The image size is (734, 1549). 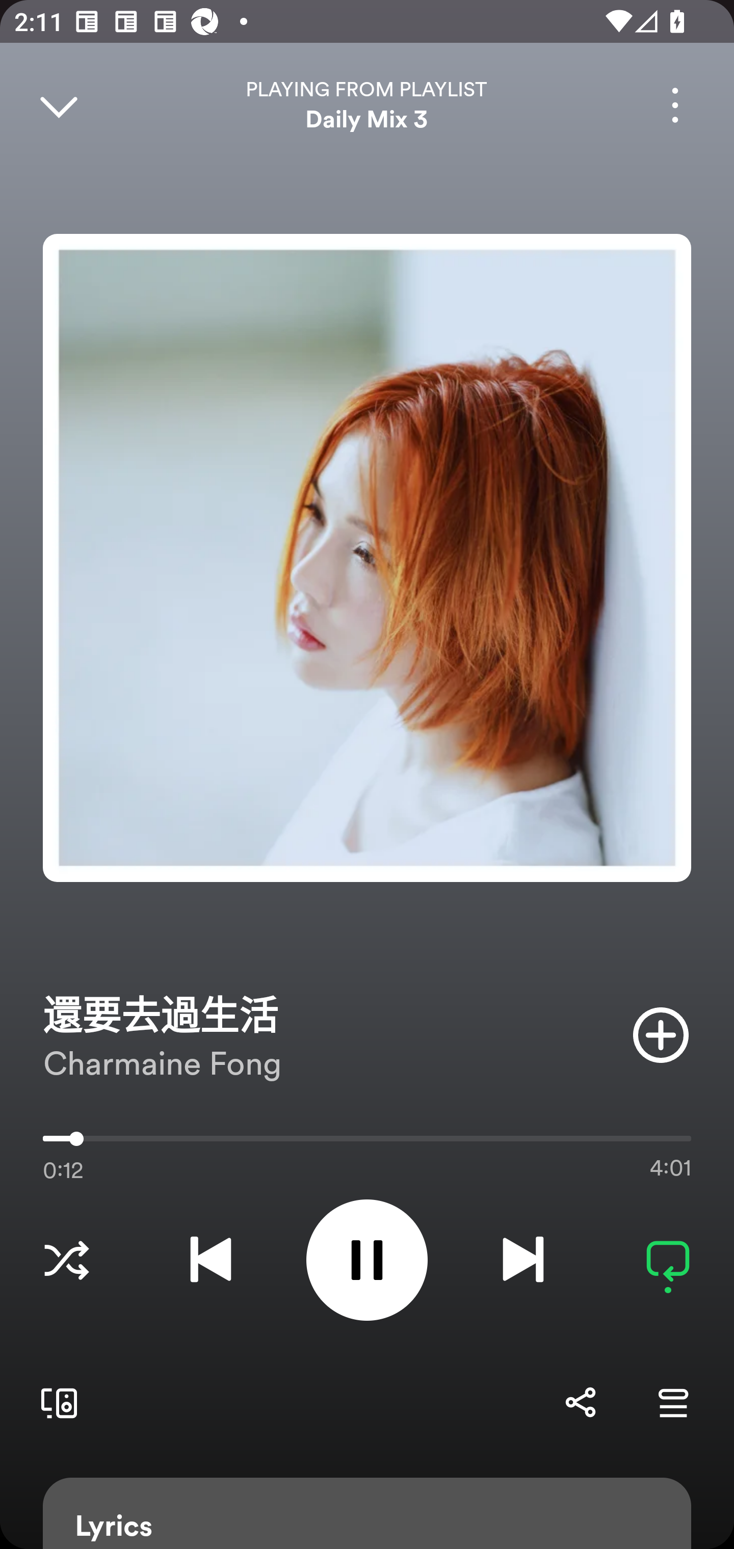 What do you see at coordinates (58, 105) in the screenshot?
I see `Close` at bounding box center [58, 105].